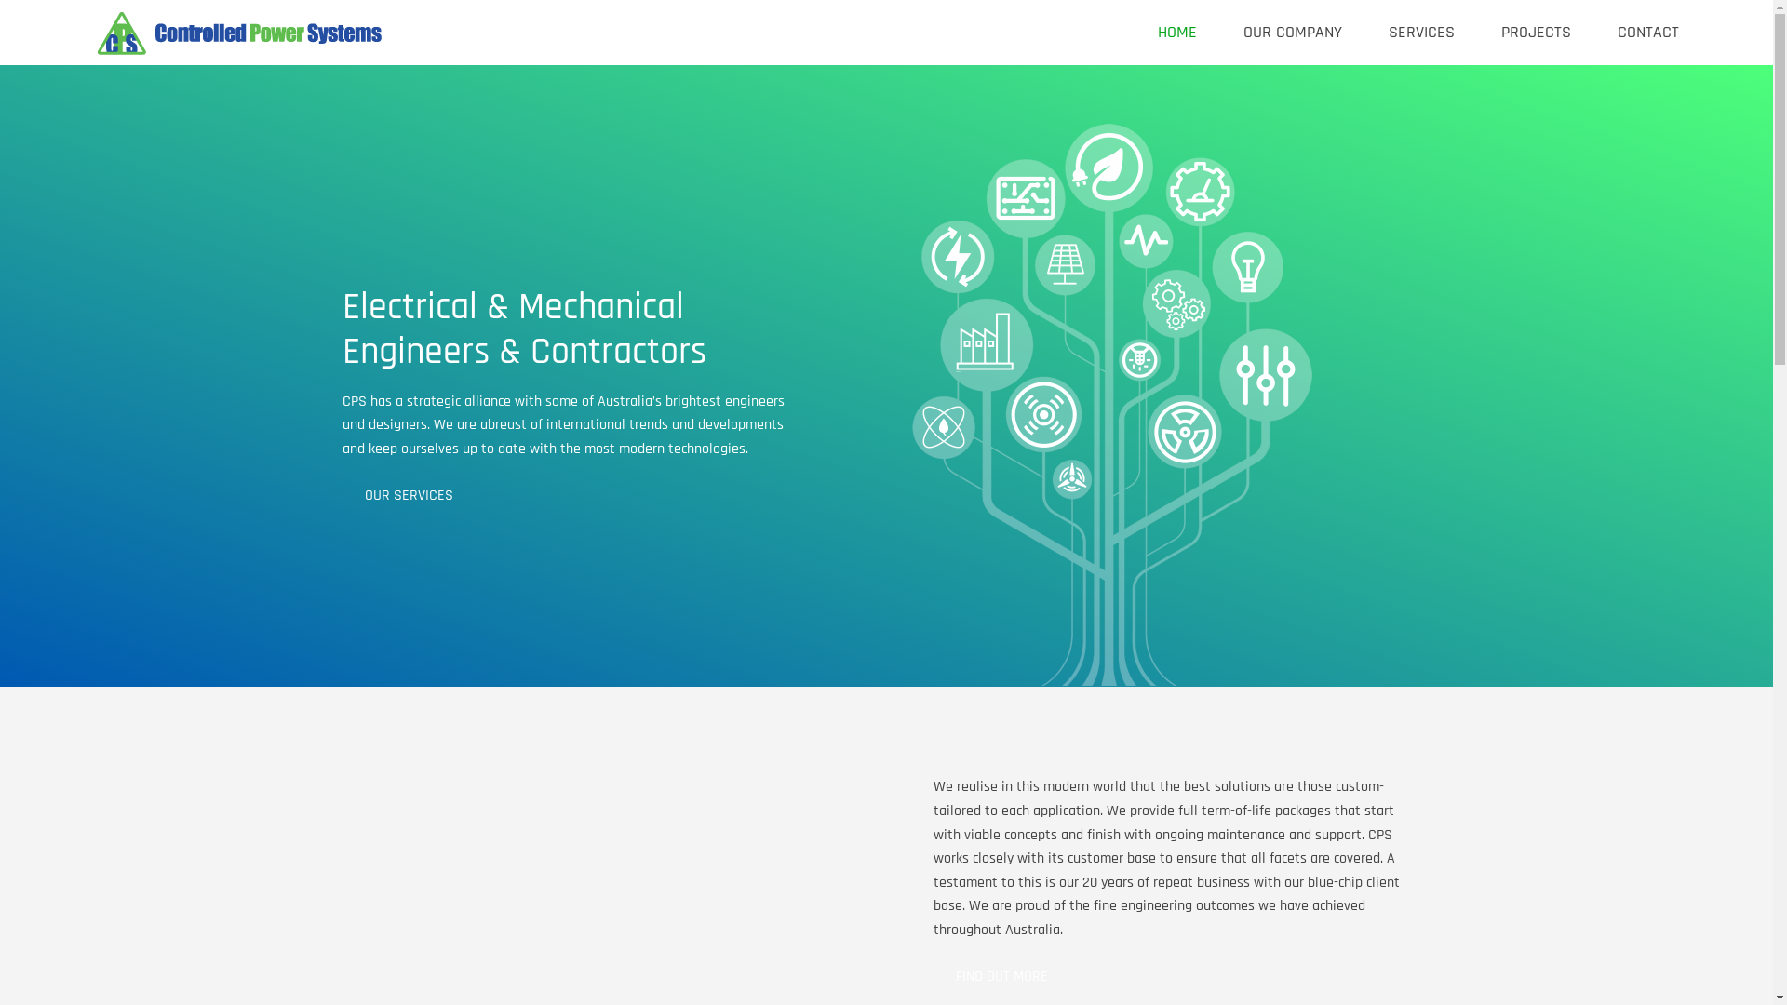  Describe the element at coordinates (1536, 33) in the screenshot. I see `PROJECTS` at that location.